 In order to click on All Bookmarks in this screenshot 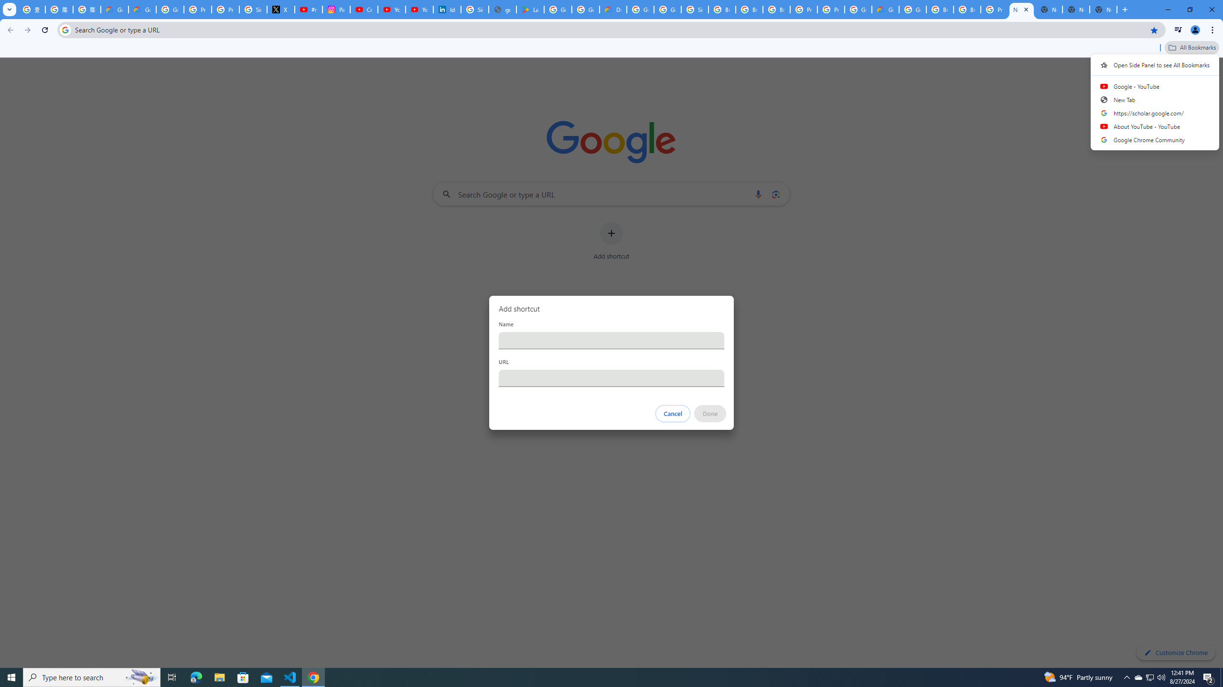, I will do `click(1191, 48)`.